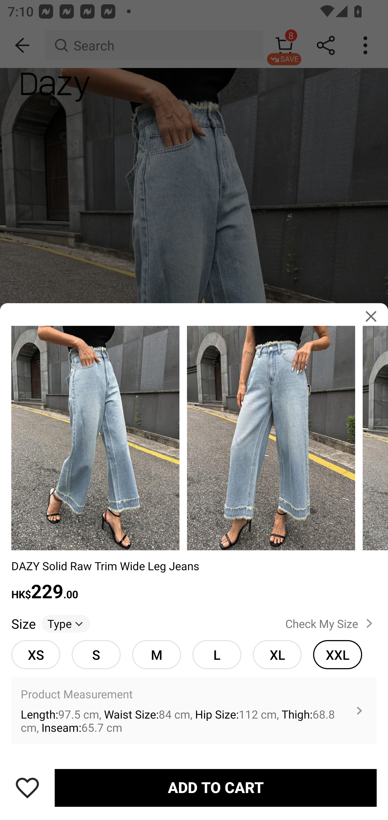 The width and height of the screenshot is (388, 820). Describe the element at coordinates (66, 624) in the screenshot. I see `Type` at that location.